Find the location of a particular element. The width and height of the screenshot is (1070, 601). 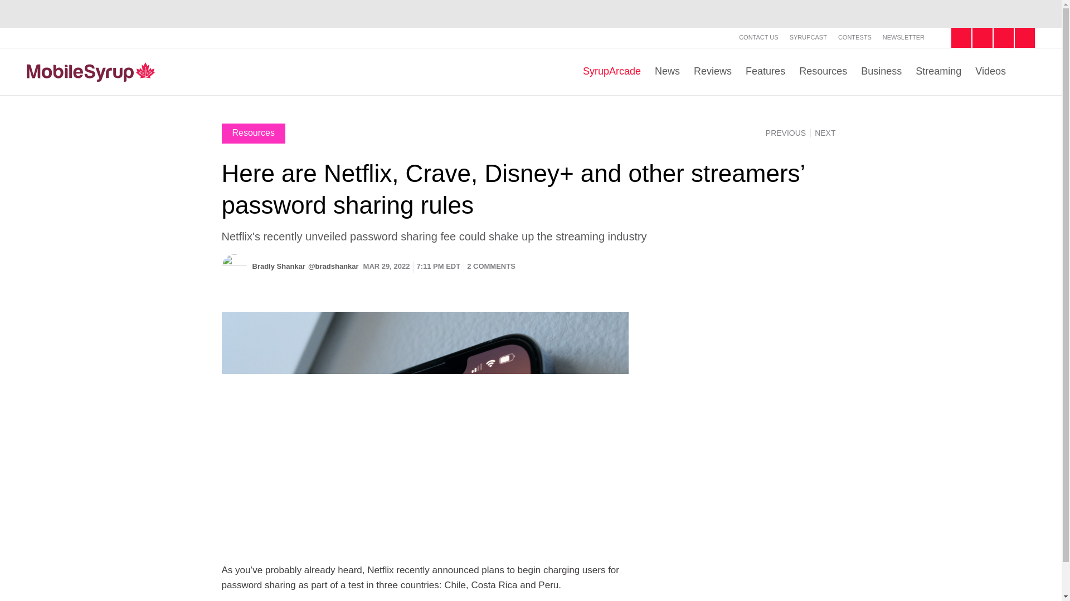

CONTESTS is located at coordinates (855, 37).